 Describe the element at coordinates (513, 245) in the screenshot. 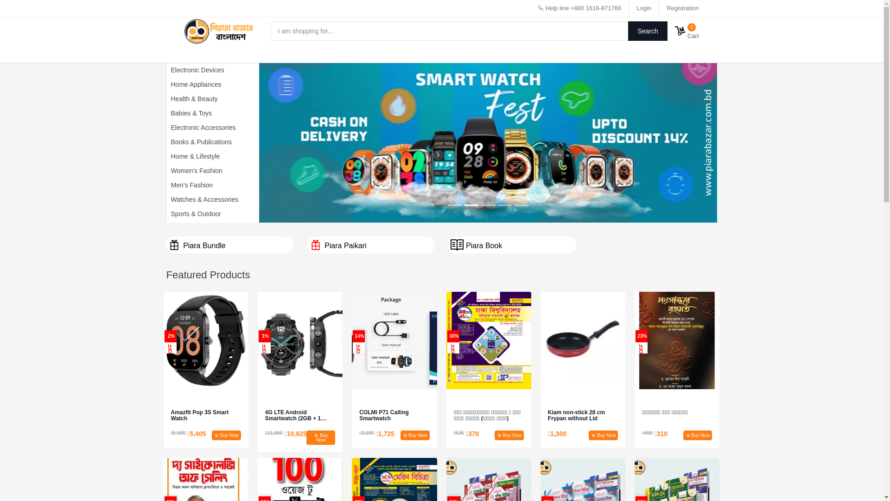

I see `Piara Book` at that location.